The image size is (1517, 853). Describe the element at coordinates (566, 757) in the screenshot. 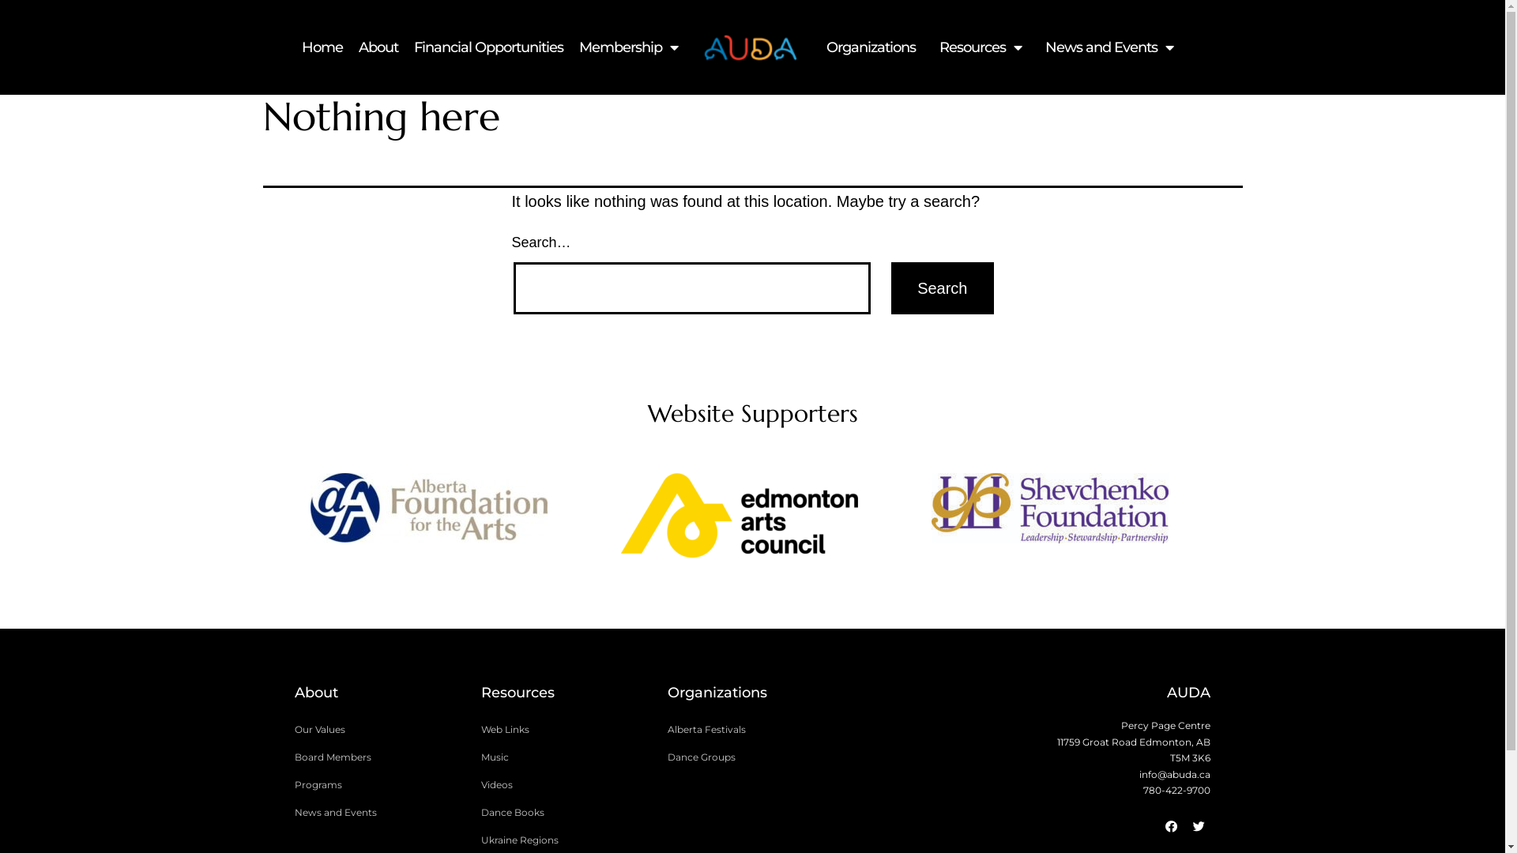

I see `Music` at that location.